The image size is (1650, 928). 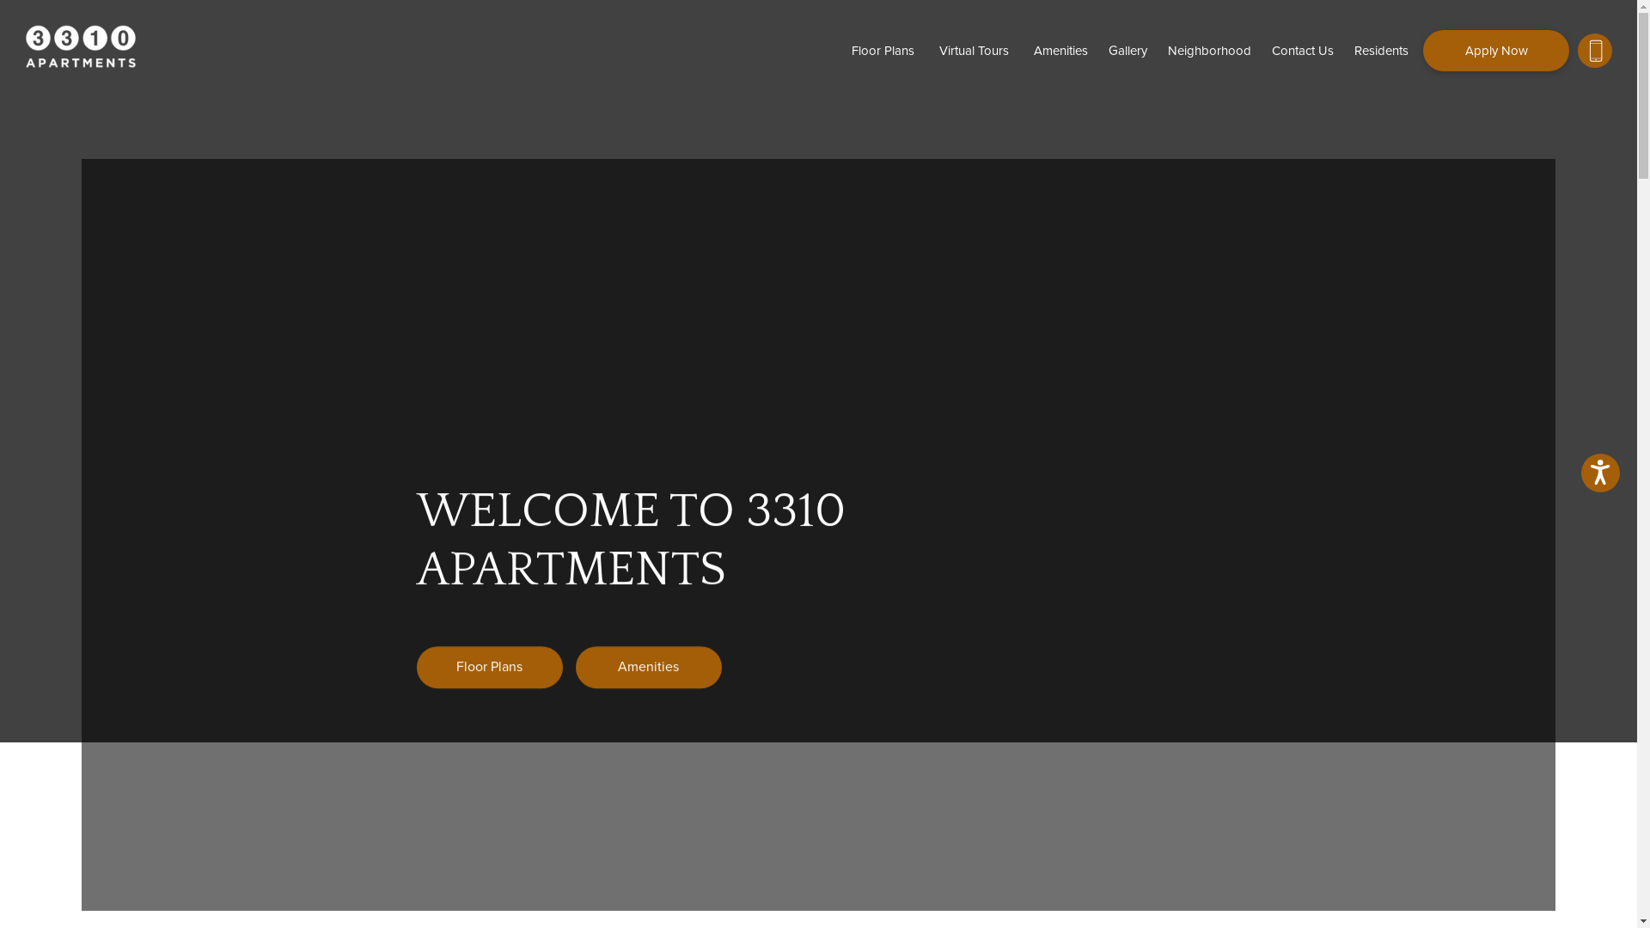 I want to click on Floor Plans, so click(x=489, y=667).